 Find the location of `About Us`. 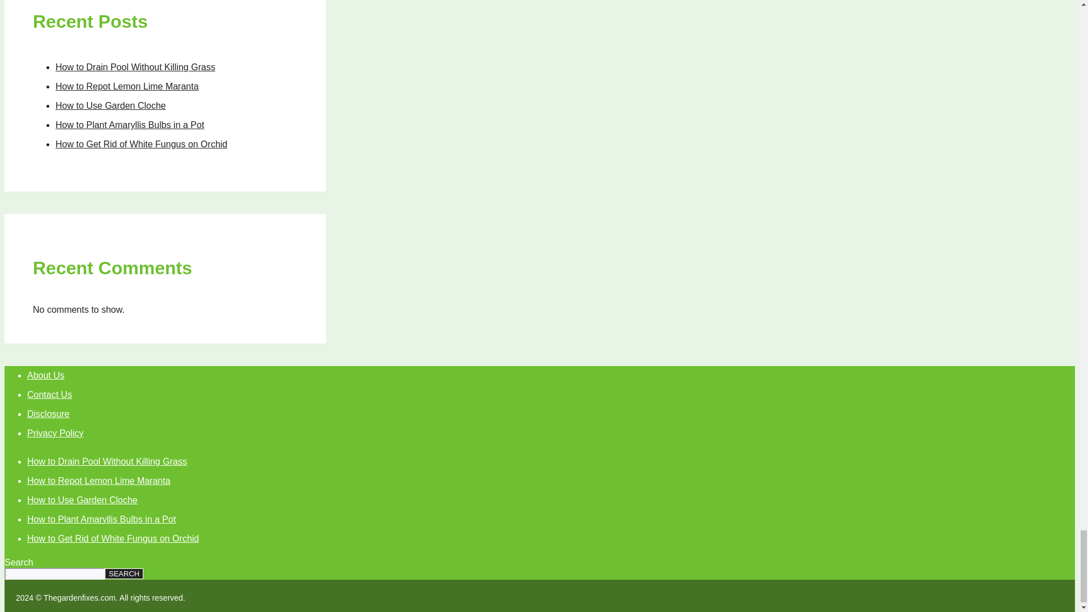

About Us is located at coordinates (45, 375).